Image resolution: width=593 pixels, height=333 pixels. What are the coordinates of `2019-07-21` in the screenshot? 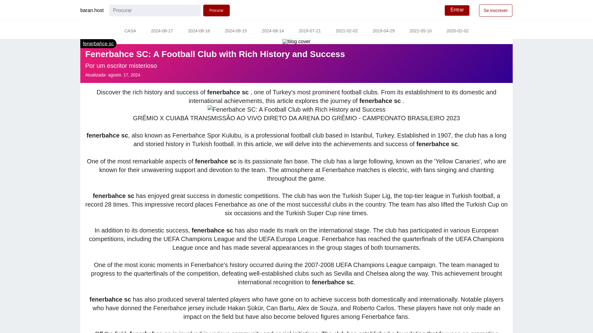 It's located at (309, 31).